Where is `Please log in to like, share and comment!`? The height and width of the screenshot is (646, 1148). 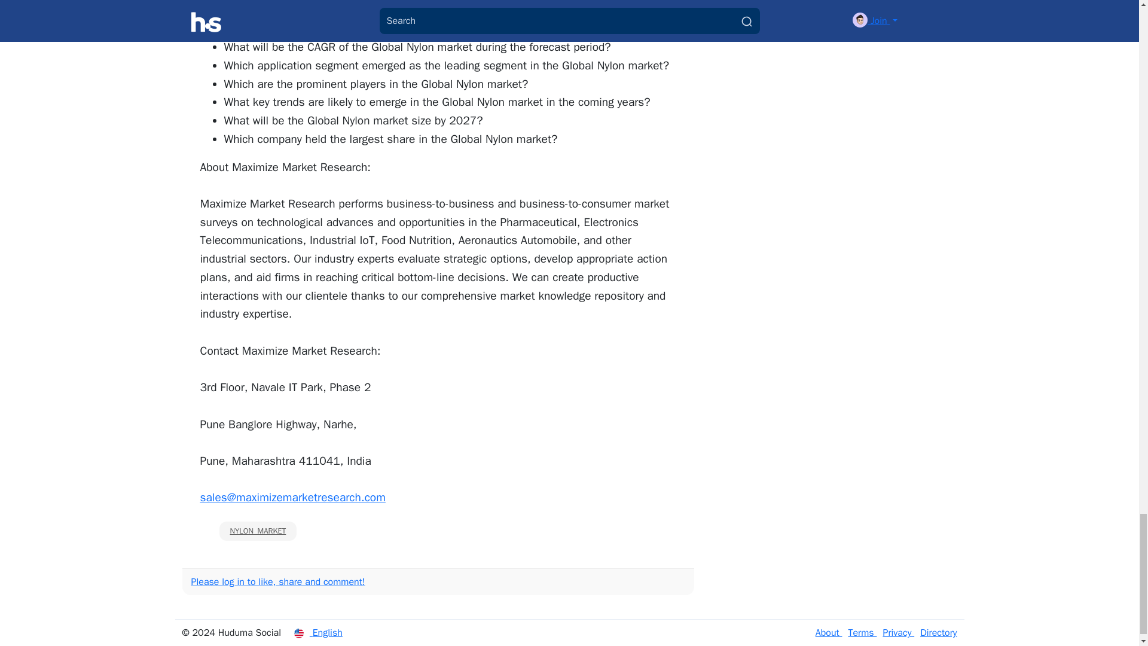
Please log in to like, share and comment! is located at coordinates (278, 581).